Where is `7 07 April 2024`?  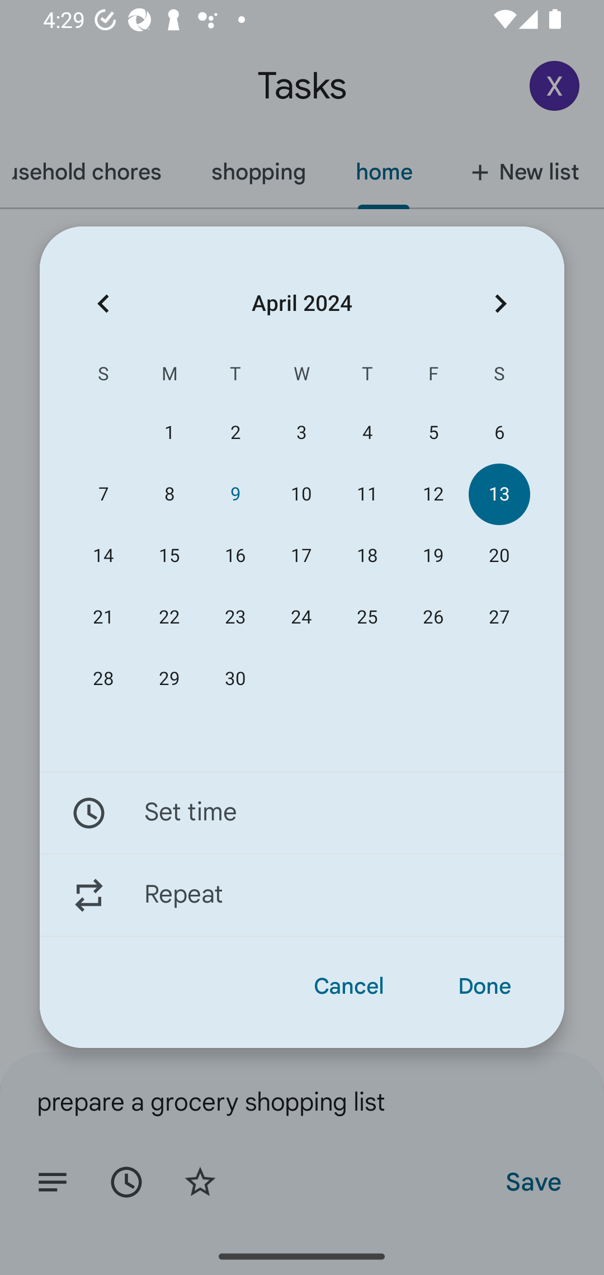
7 07 April 2024 is located at coordinates (103, 494).